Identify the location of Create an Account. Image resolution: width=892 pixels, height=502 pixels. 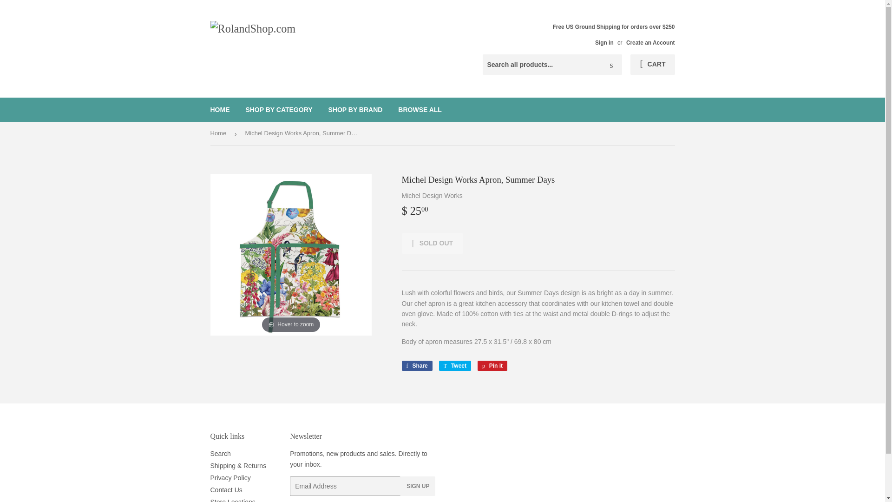
(454, 366).